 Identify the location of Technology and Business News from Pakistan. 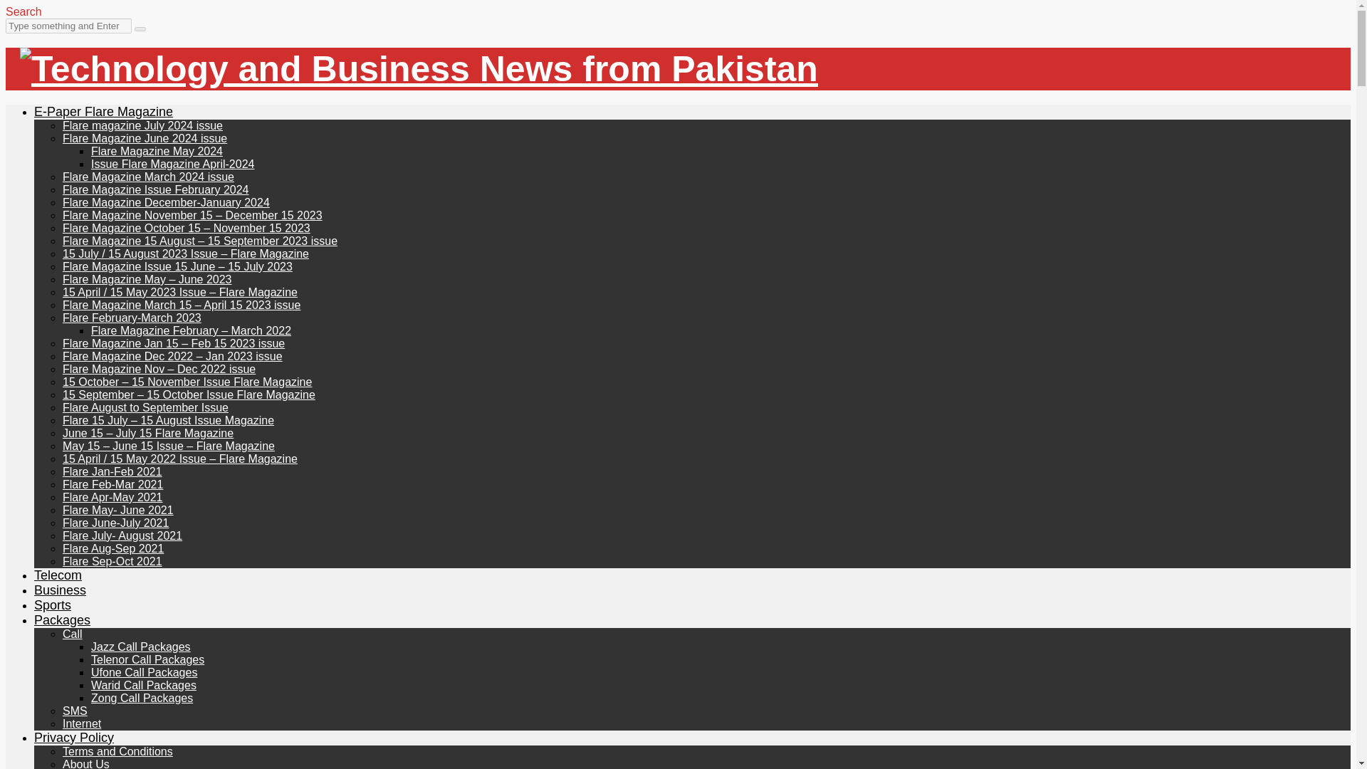
(419, 69).